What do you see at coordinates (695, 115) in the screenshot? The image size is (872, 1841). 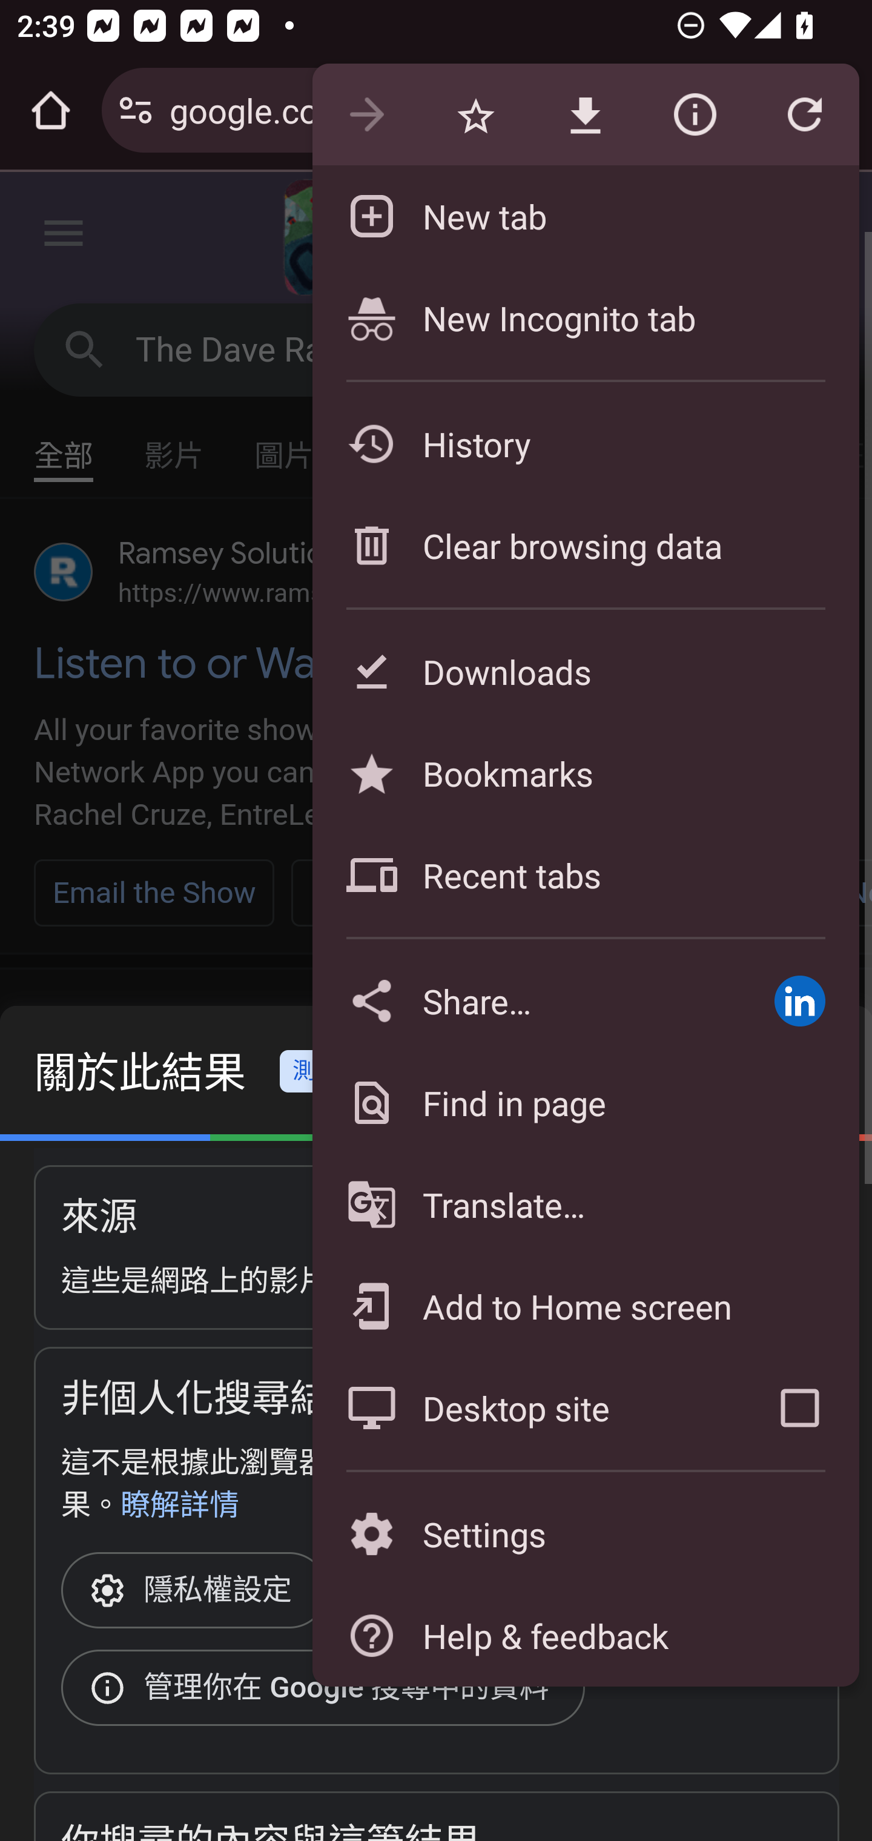 I see `Page info` at bounding box center [695, 115].